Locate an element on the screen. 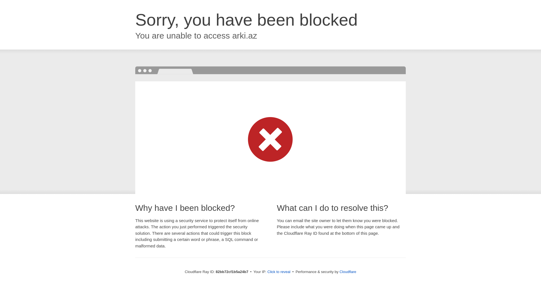 The height and width of the screenshot is (304, 541). Cloudflare is located at coordinates (348, 272).